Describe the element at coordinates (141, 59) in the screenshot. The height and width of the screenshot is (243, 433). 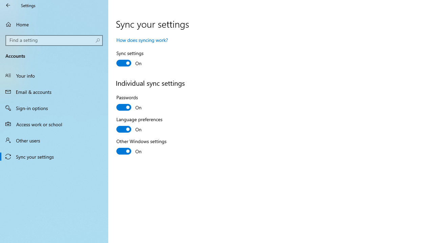
I see `Sync settings` at that location.